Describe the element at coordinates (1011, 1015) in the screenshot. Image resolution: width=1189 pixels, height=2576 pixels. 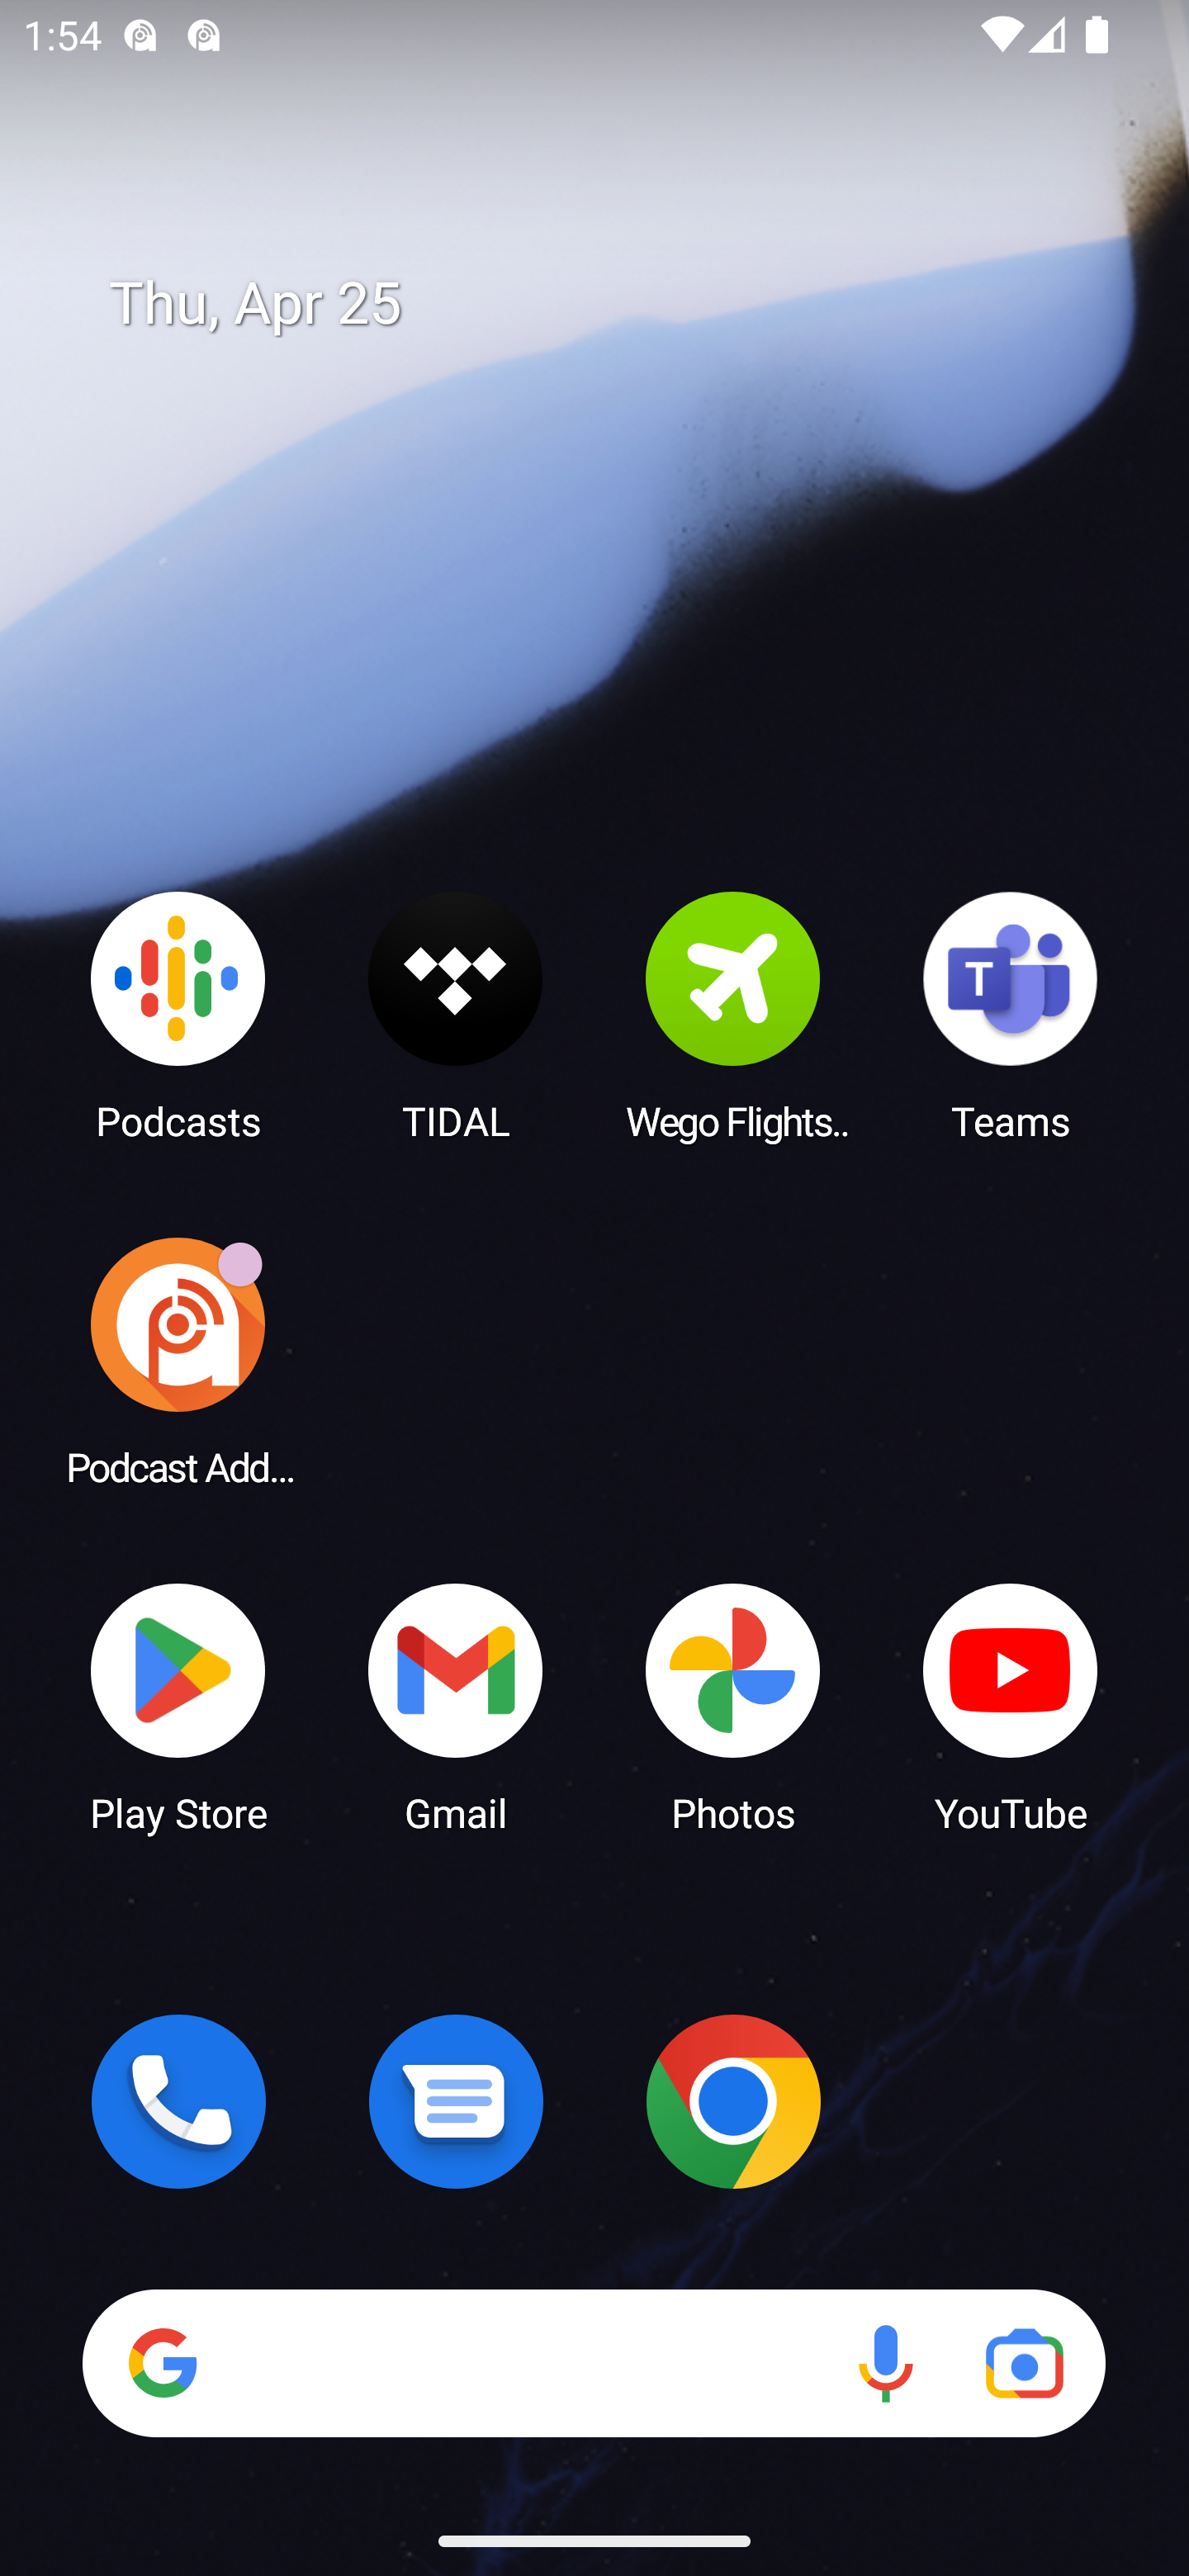
I see `Teams` at that location.